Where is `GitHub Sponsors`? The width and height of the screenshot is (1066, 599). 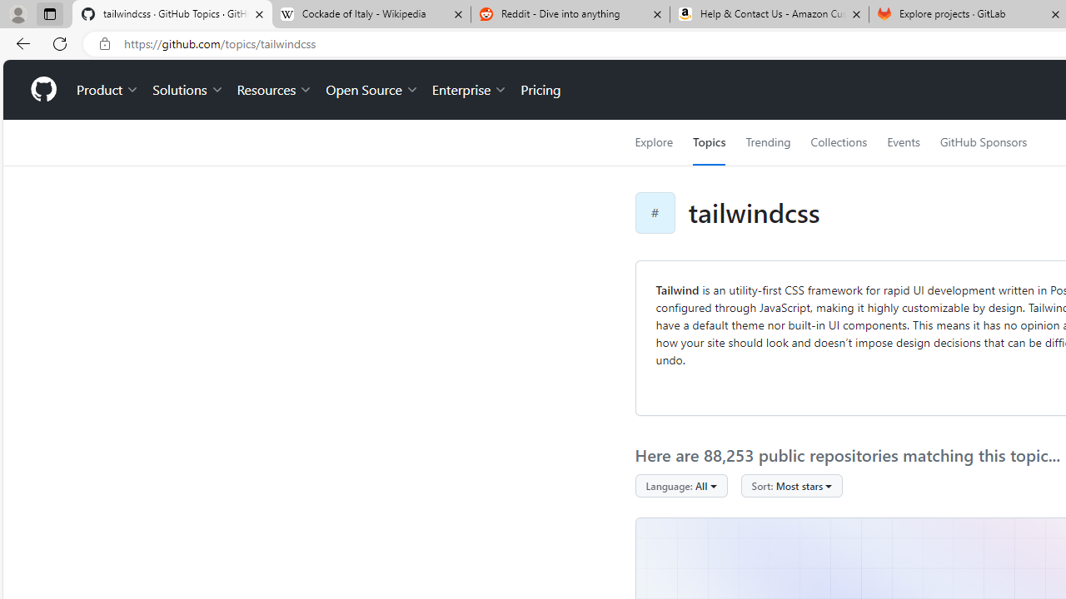 GitHub Sponsors is located at coordinates (983, 142).